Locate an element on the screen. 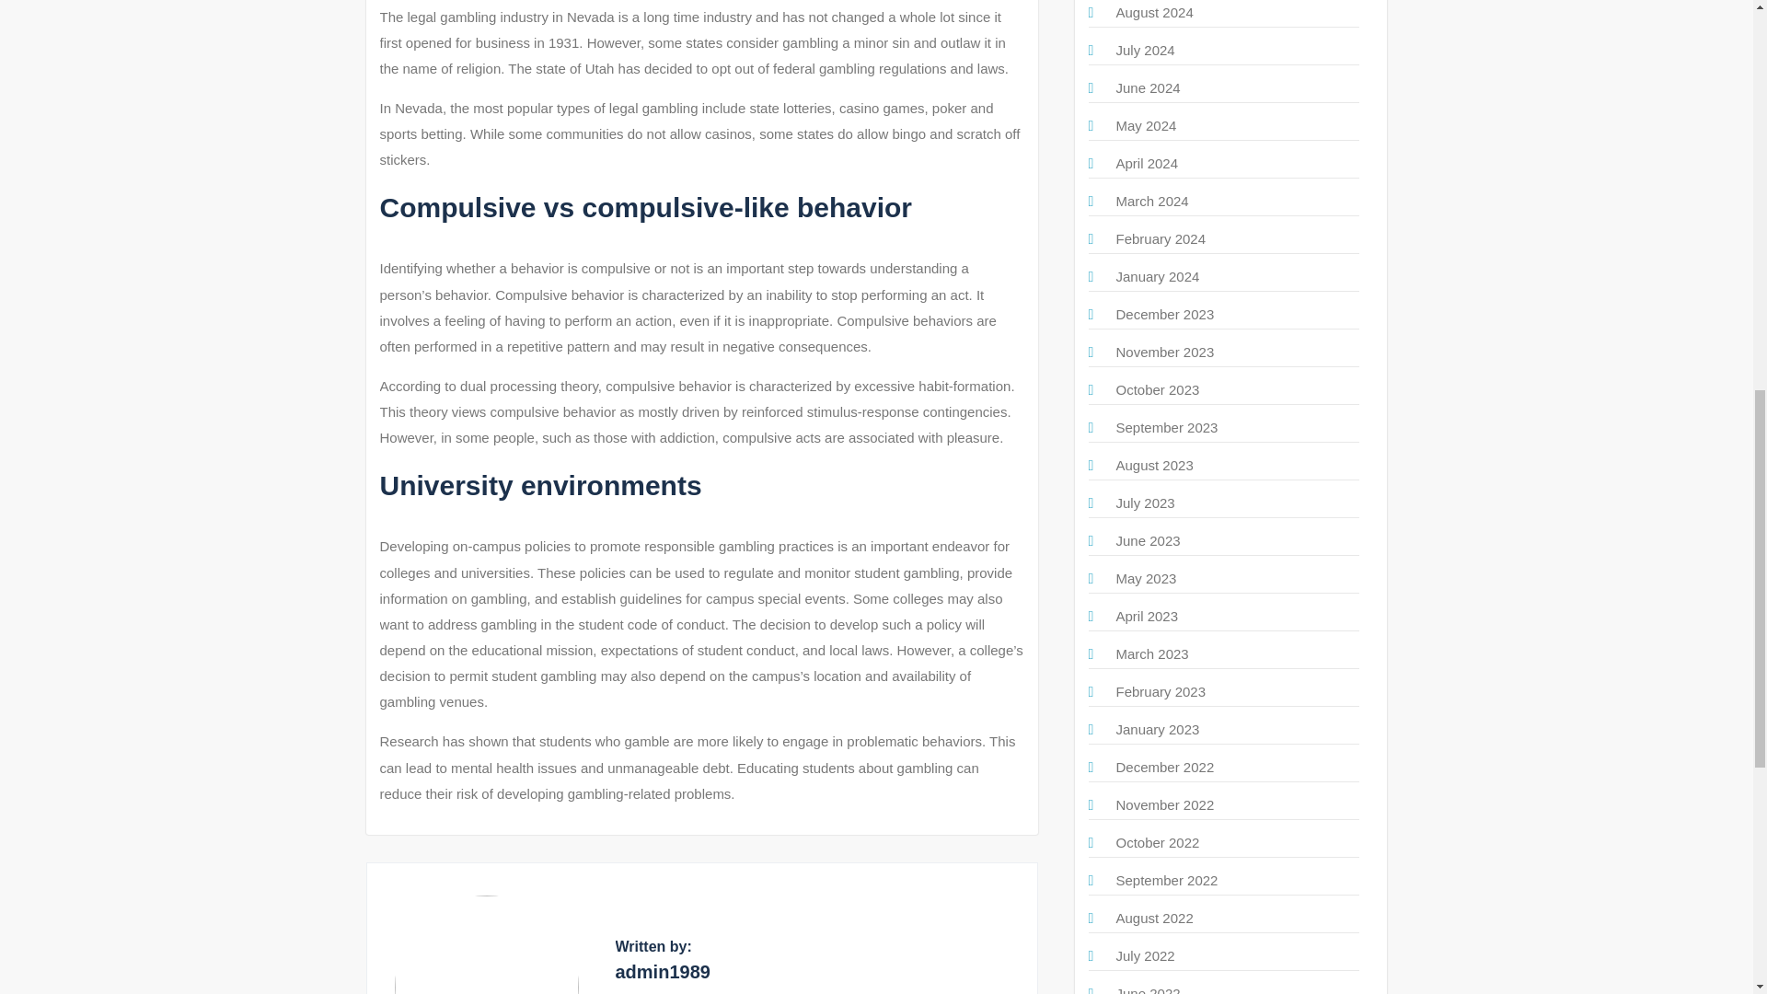  July 2024 is located at coordinates (1145, 50).